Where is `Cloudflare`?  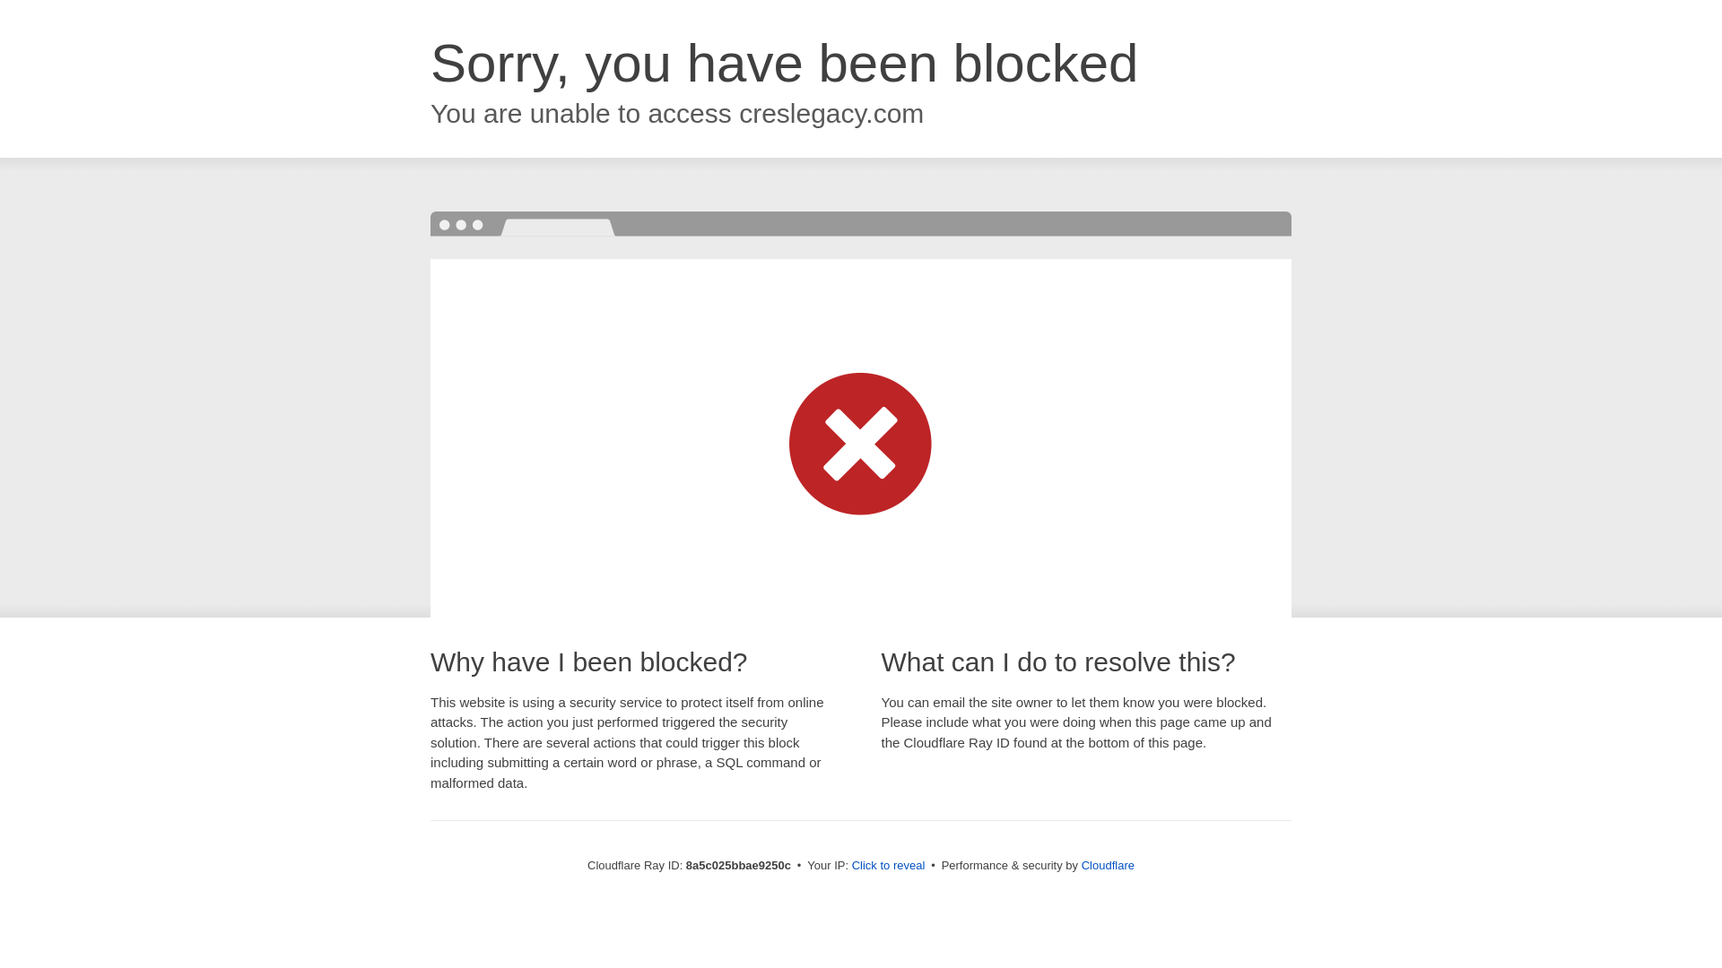 Cloudflare is located at coordinates (1108, 865).